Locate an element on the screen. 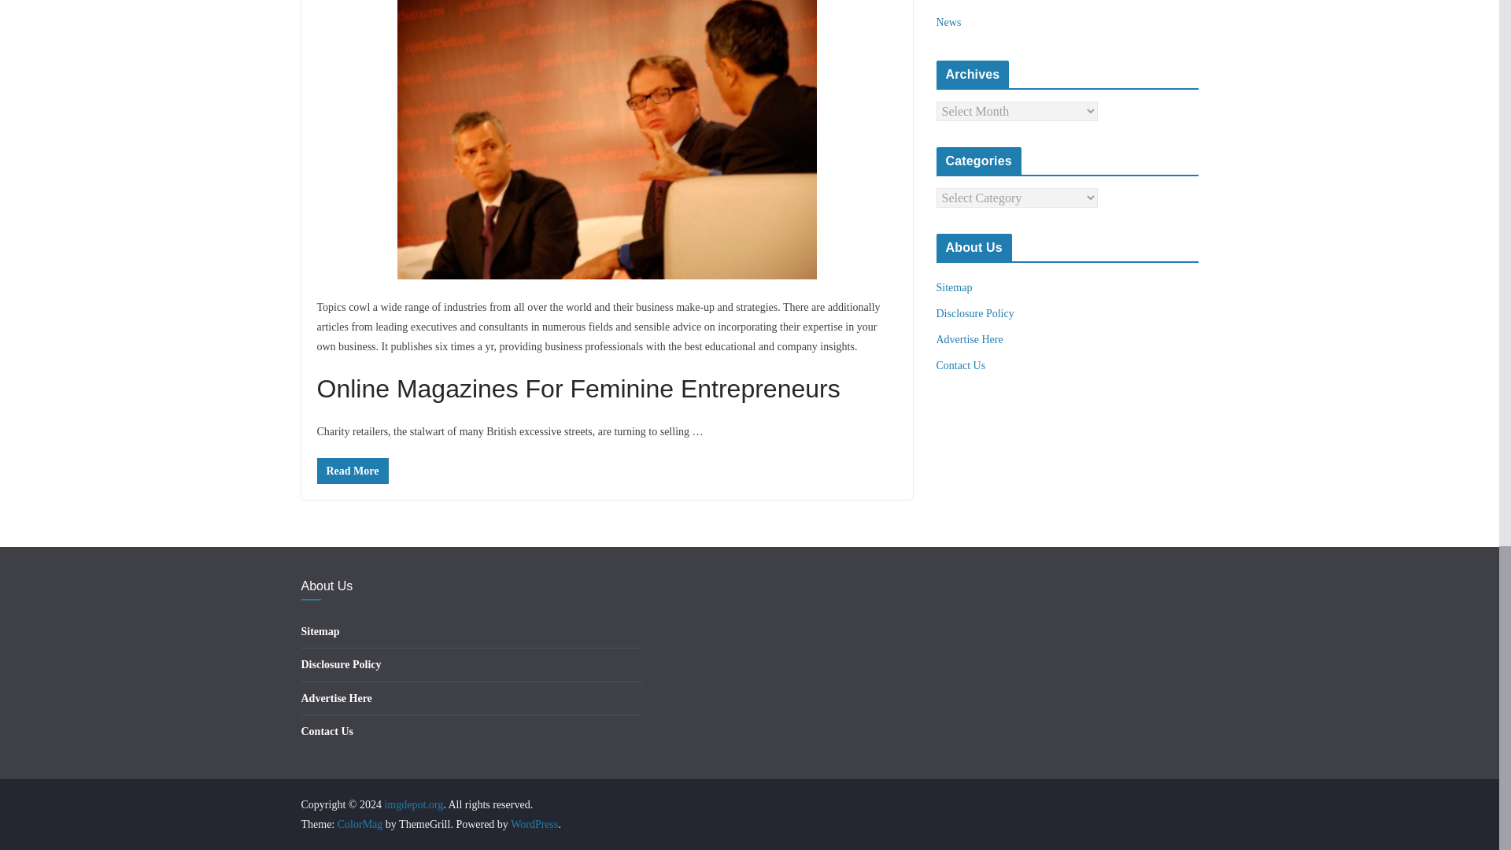 Image resolution: width=1511 pixels, height=850 pixels. Read More is located at coordinates (352, 471).